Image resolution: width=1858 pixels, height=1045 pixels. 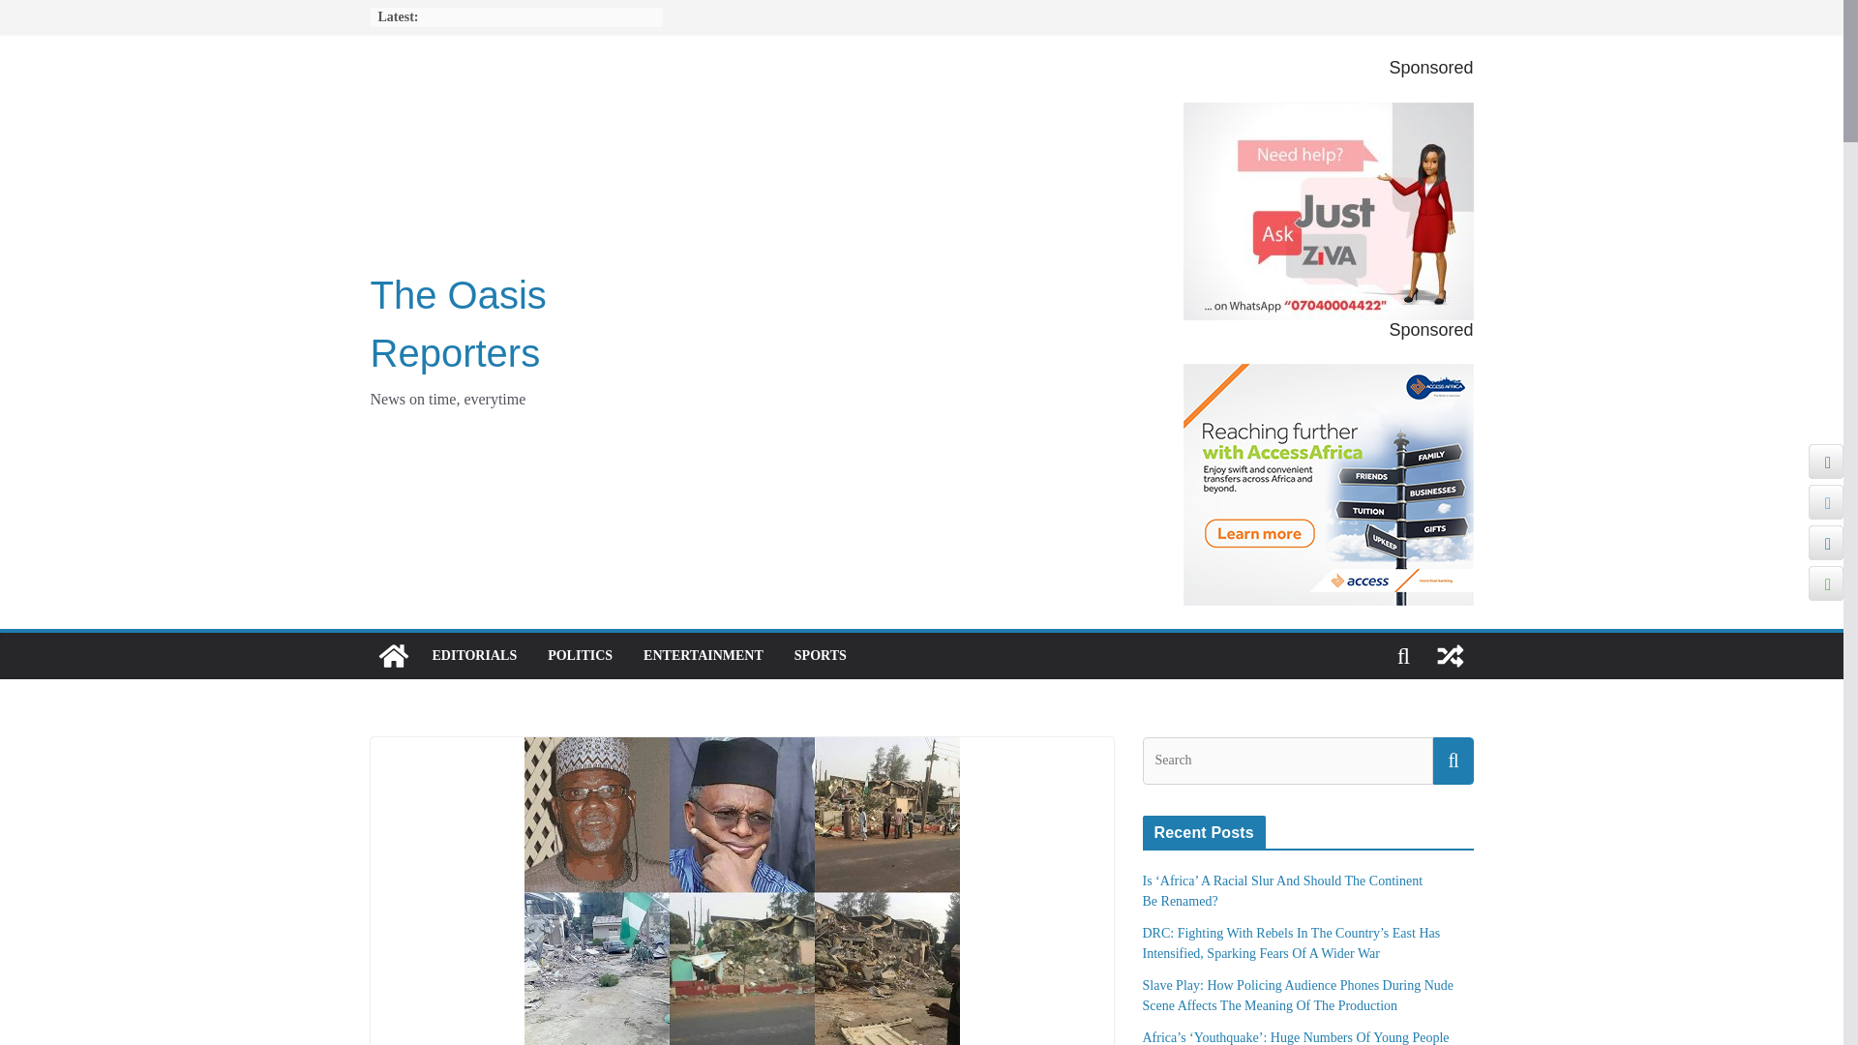 I want to click on POLITICS, so click(x=581, y=656).